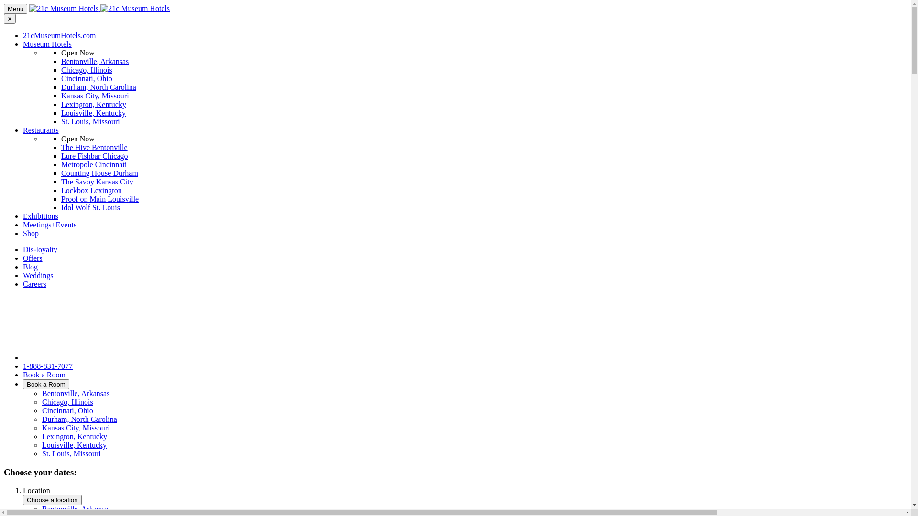 The image size is (918, 516). Describe the element at coordinates (98, 182) in the screenshot. I see `The Savoy Kansas City` at that location.